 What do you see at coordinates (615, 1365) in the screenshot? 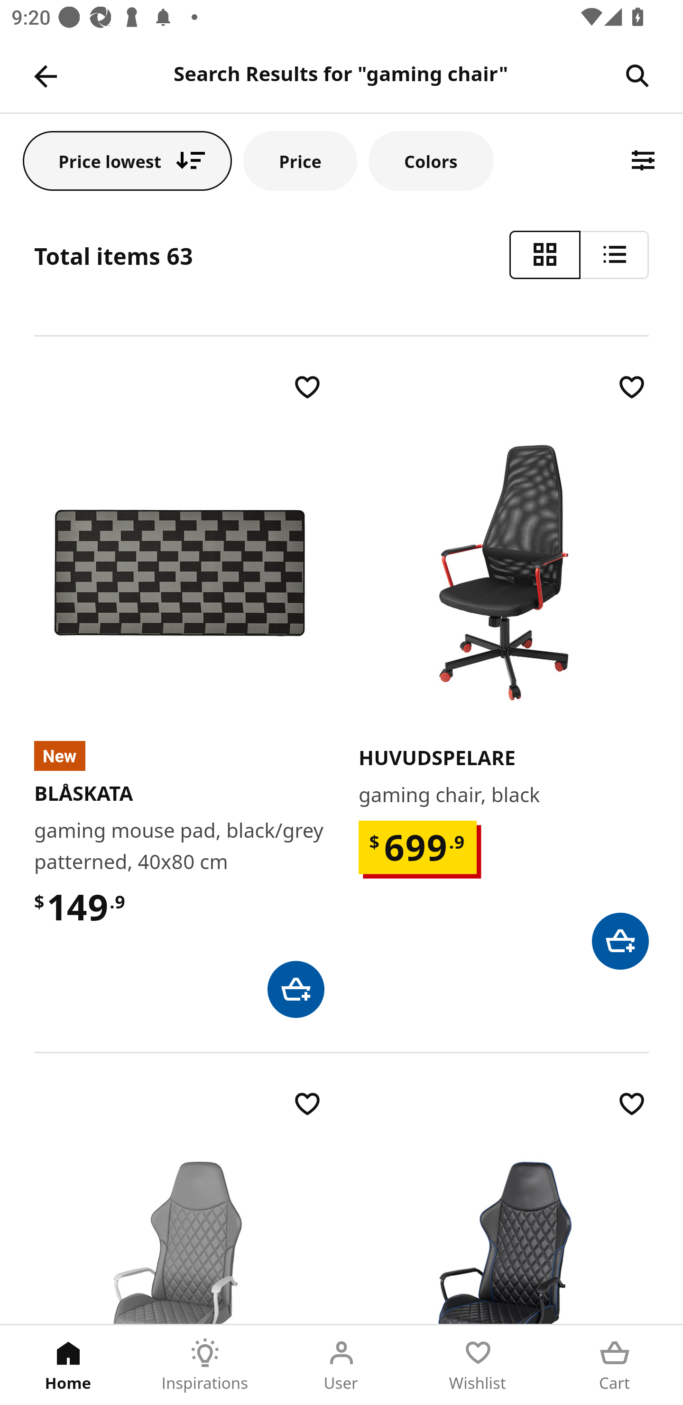
I see `Cart
Tab 5 of 5` at bounding box center [615, 1365].